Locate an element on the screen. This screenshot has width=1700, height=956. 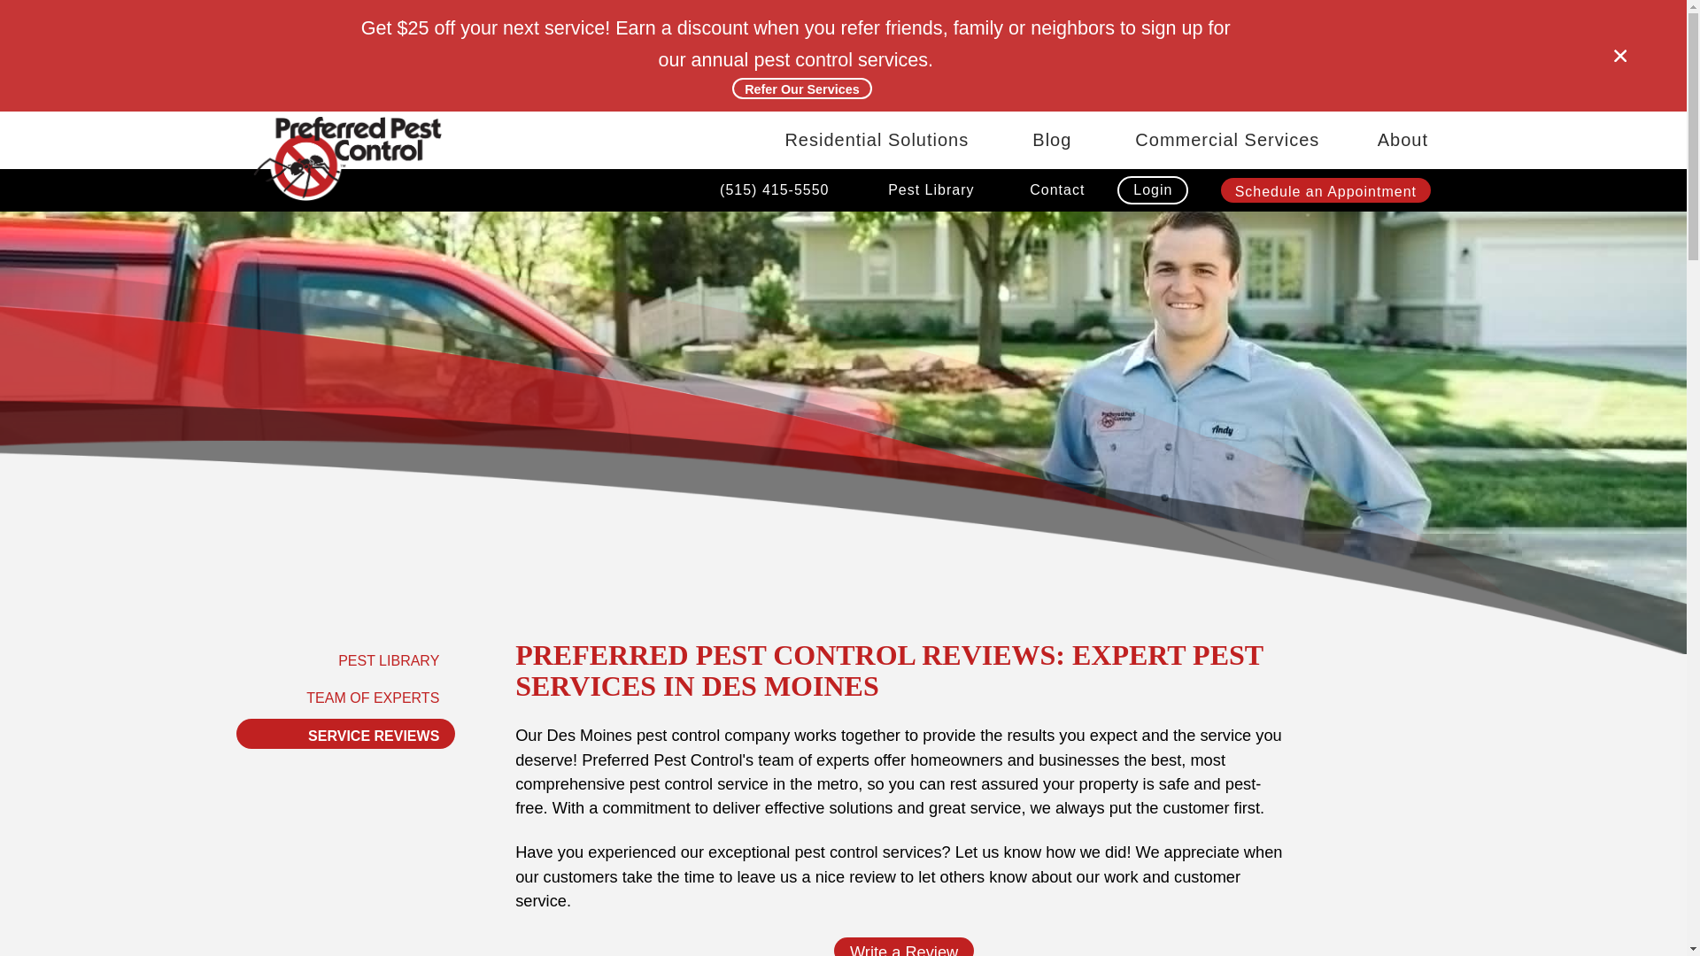
Refer Our Services is located at coordinates (802, 89).